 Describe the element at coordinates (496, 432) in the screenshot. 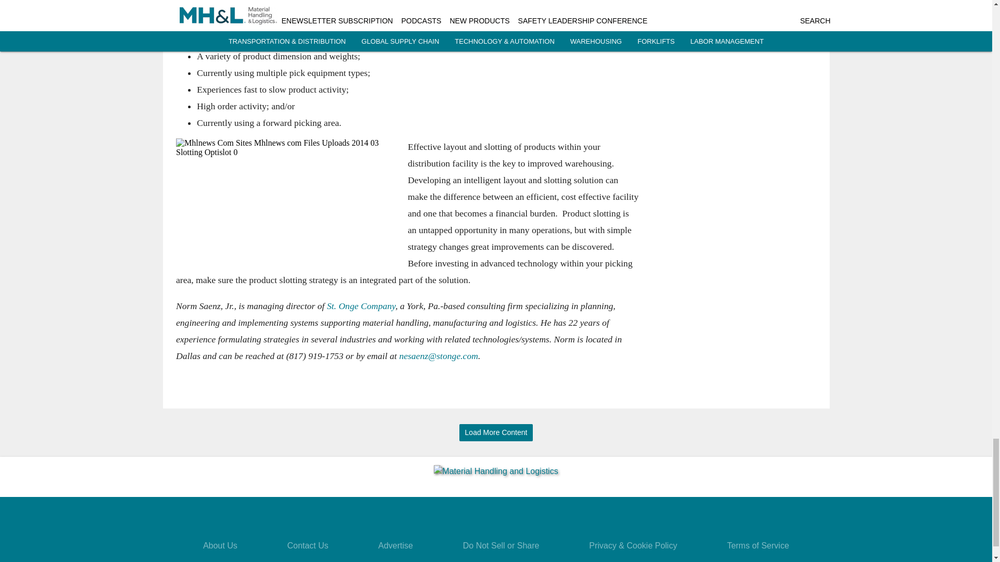

I see `Load More Content` at that location.